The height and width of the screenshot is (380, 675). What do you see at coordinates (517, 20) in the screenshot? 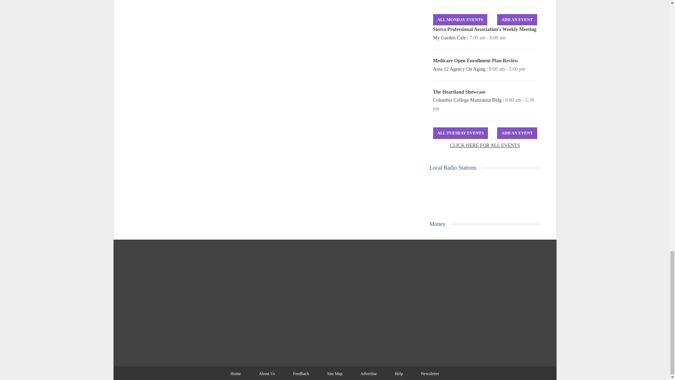
I see `Add An Event` at bounding box center [517, 20].